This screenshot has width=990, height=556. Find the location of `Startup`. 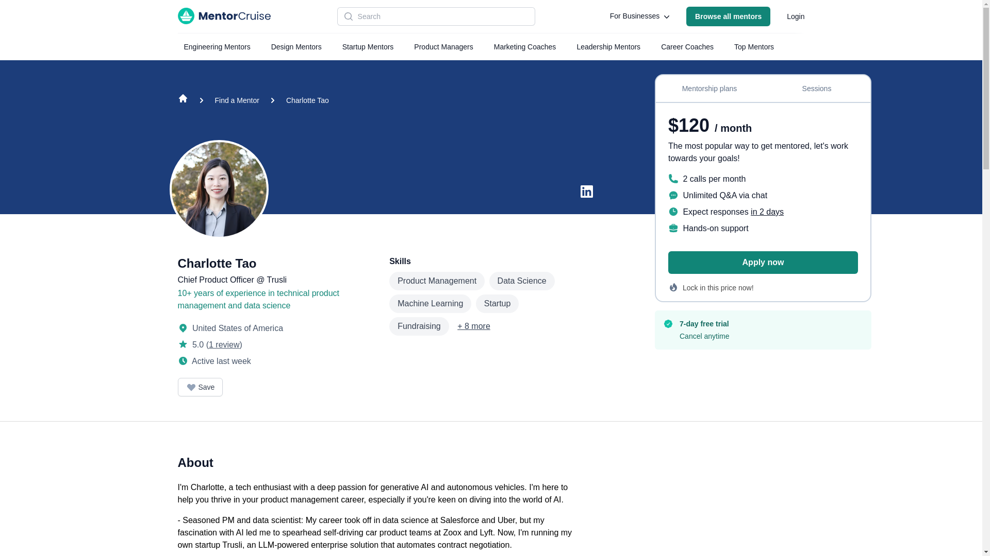

Startup is located at coordinates (497, 304).